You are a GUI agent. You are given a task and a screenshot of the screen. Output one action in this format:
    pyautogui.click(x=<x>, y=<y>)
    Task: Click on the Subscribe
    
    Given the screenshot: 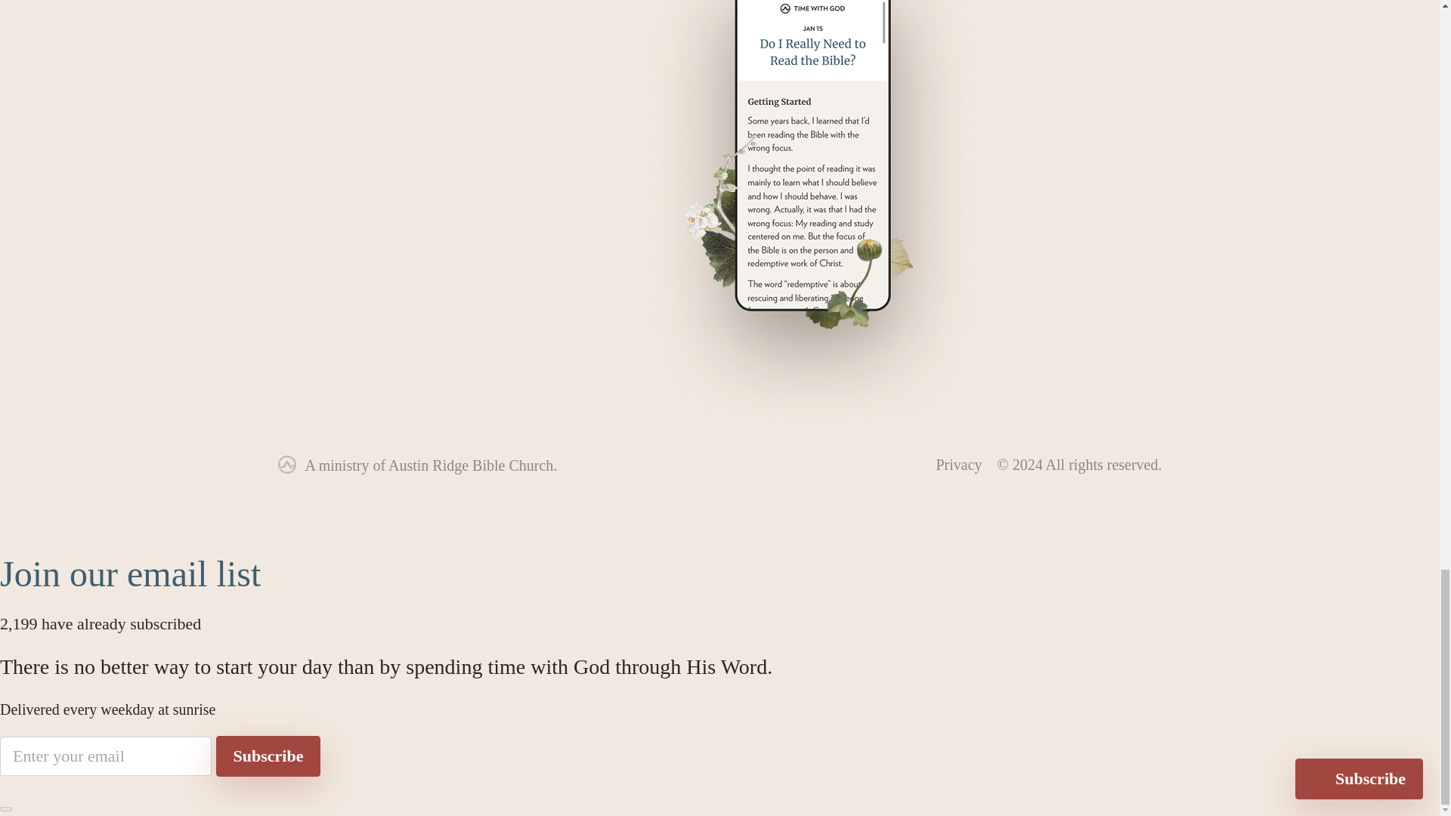 What is the action you would take?
    pyautogui.click(x=268, y=756)
    